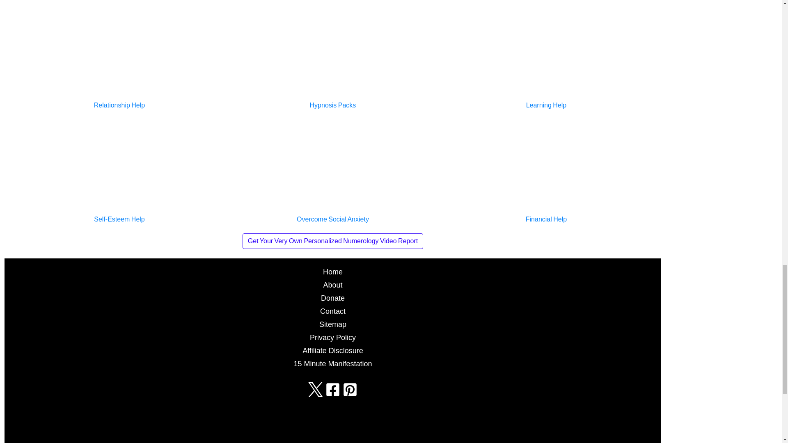 The height and width of the screenshot is (443, 788). Describe the element at coordinates (546, 56) in the screenshot. I see `Hypnosis Downloads Learning Help` at that location.